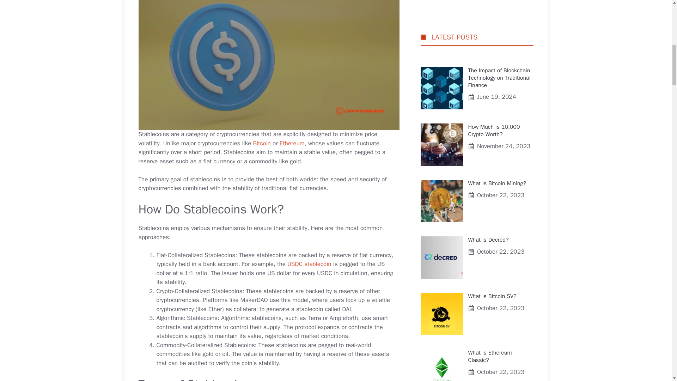  Describe the element at coordinates (309, 264) in the screenshot. I see `USDC stablecoin` at that location.